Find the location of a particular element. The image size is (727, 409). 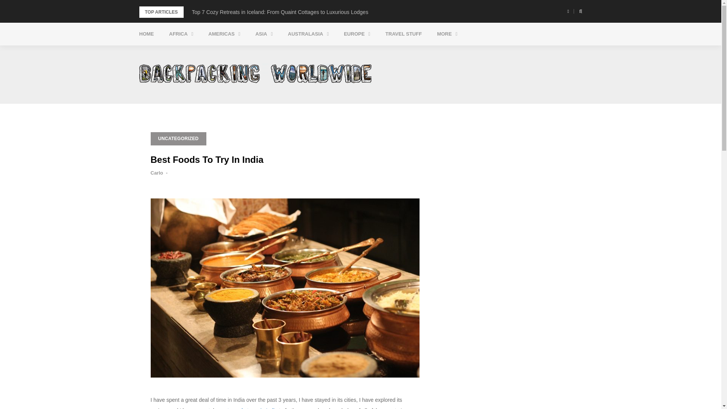

Belgium is located at coordinates (387, 53).